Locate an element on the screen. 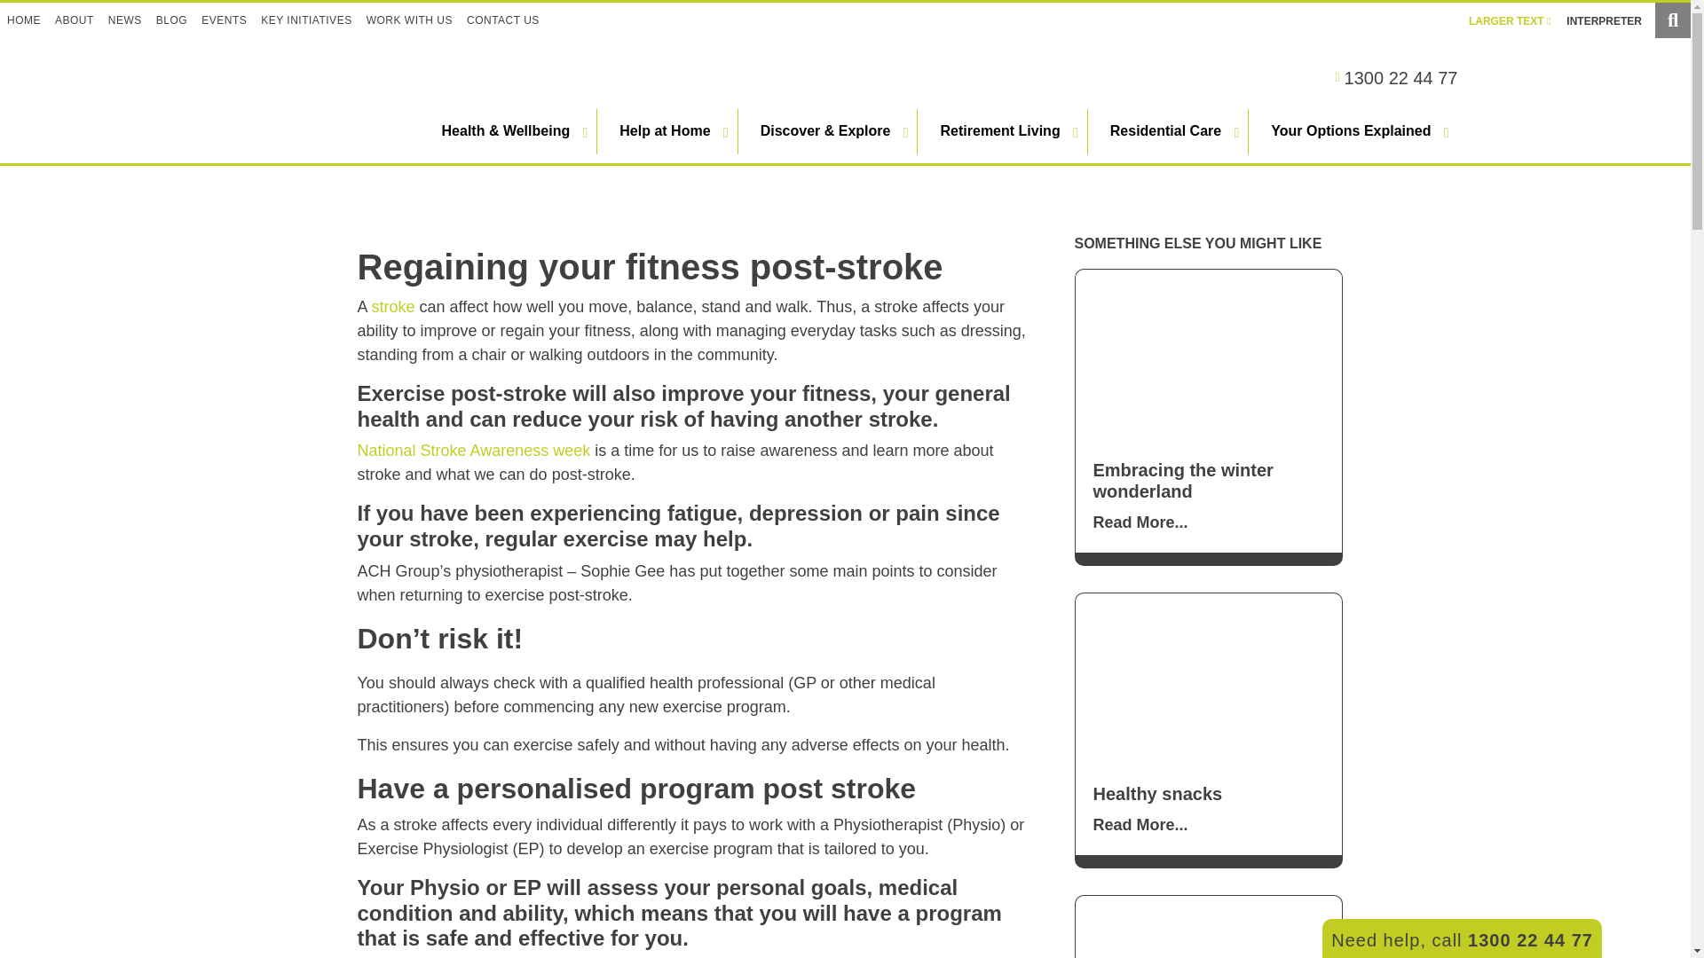 This screenshot has width=1704, height=958. EVENTS is located at coordinates (224, 20).